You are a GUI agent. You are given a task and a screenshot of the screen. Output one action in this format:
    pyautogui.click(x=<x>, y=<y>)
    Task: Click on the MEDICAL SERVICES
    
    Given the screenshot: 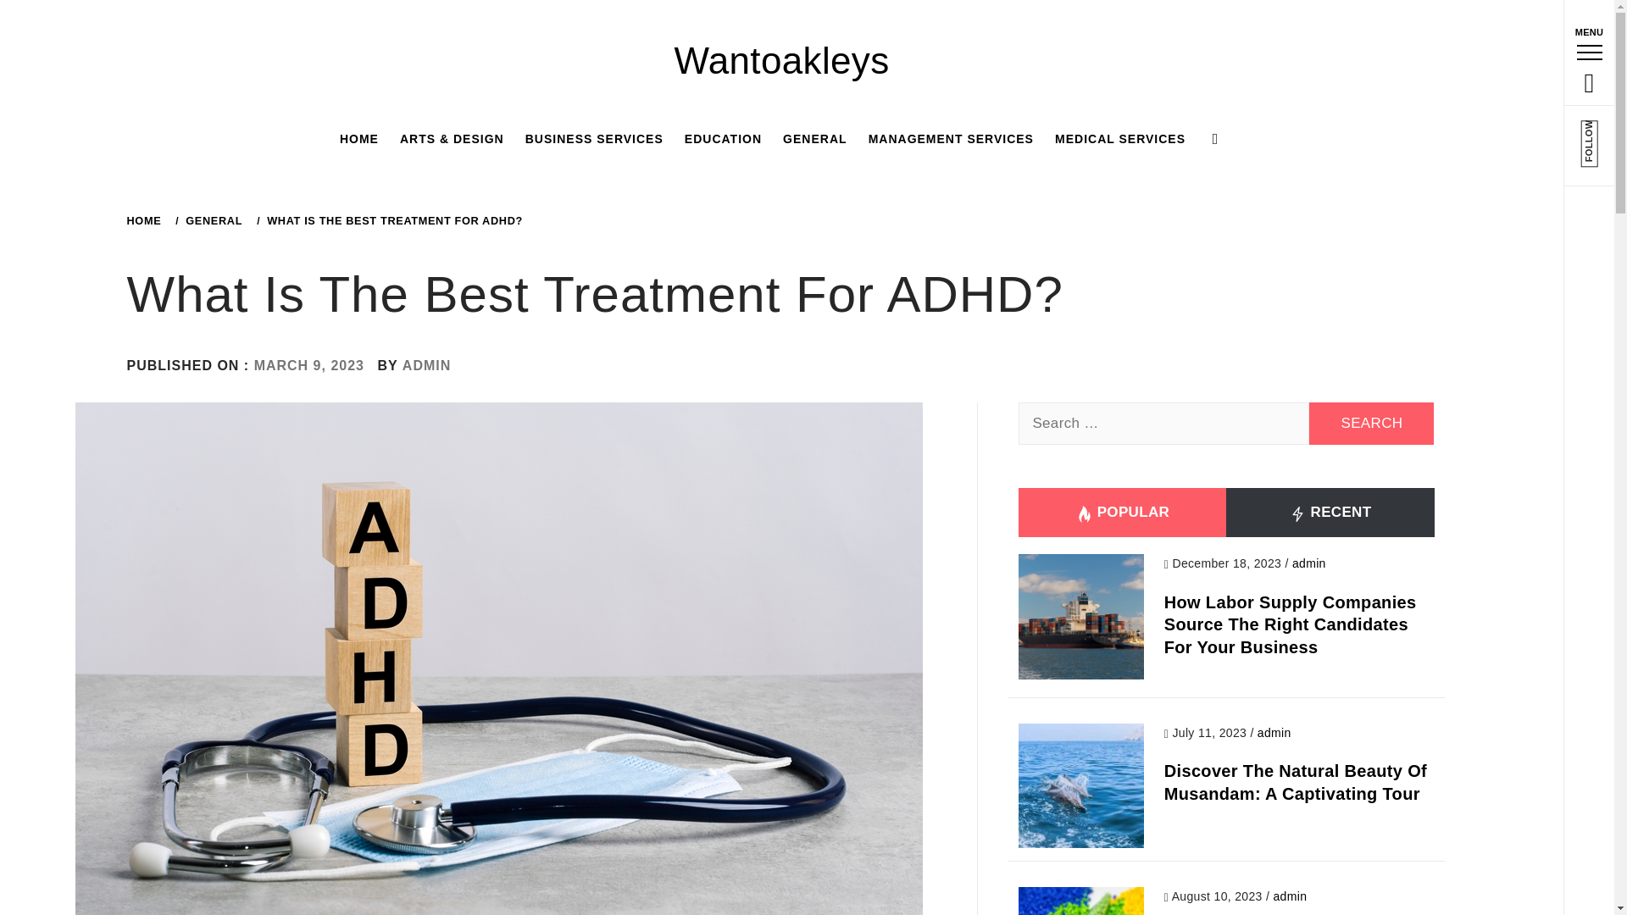 What is the action you would take?
    pyautogui.click(x=1120, y=139)
    